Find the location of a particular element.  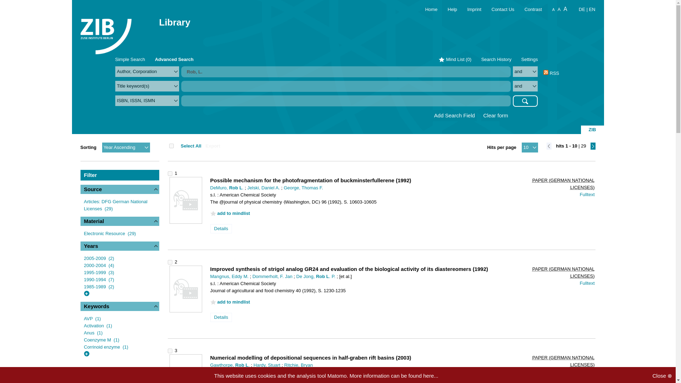

Home is located at coordinates (427, 9).